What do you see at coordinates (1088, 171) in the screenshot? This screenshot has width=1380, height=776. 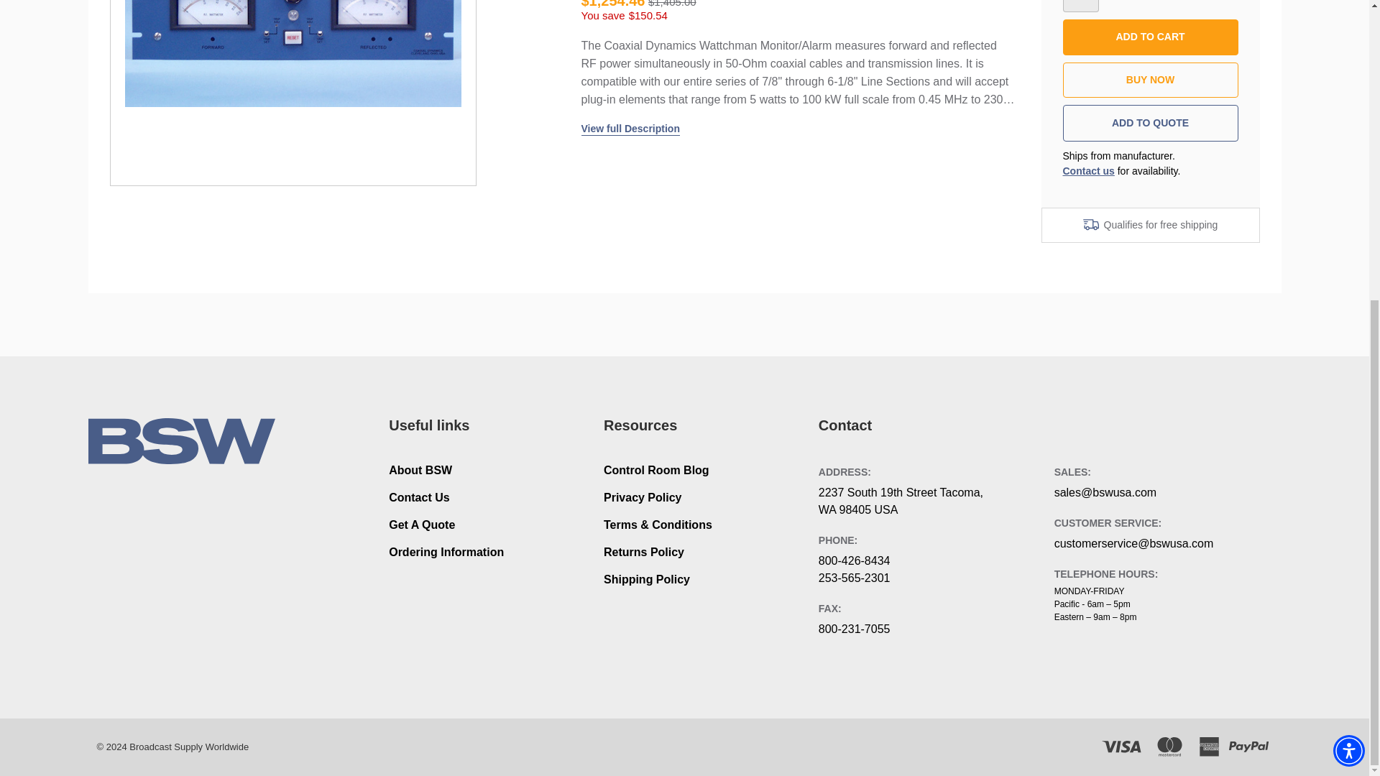 I see `Get to contact page` at bounding box center [1088, 171].